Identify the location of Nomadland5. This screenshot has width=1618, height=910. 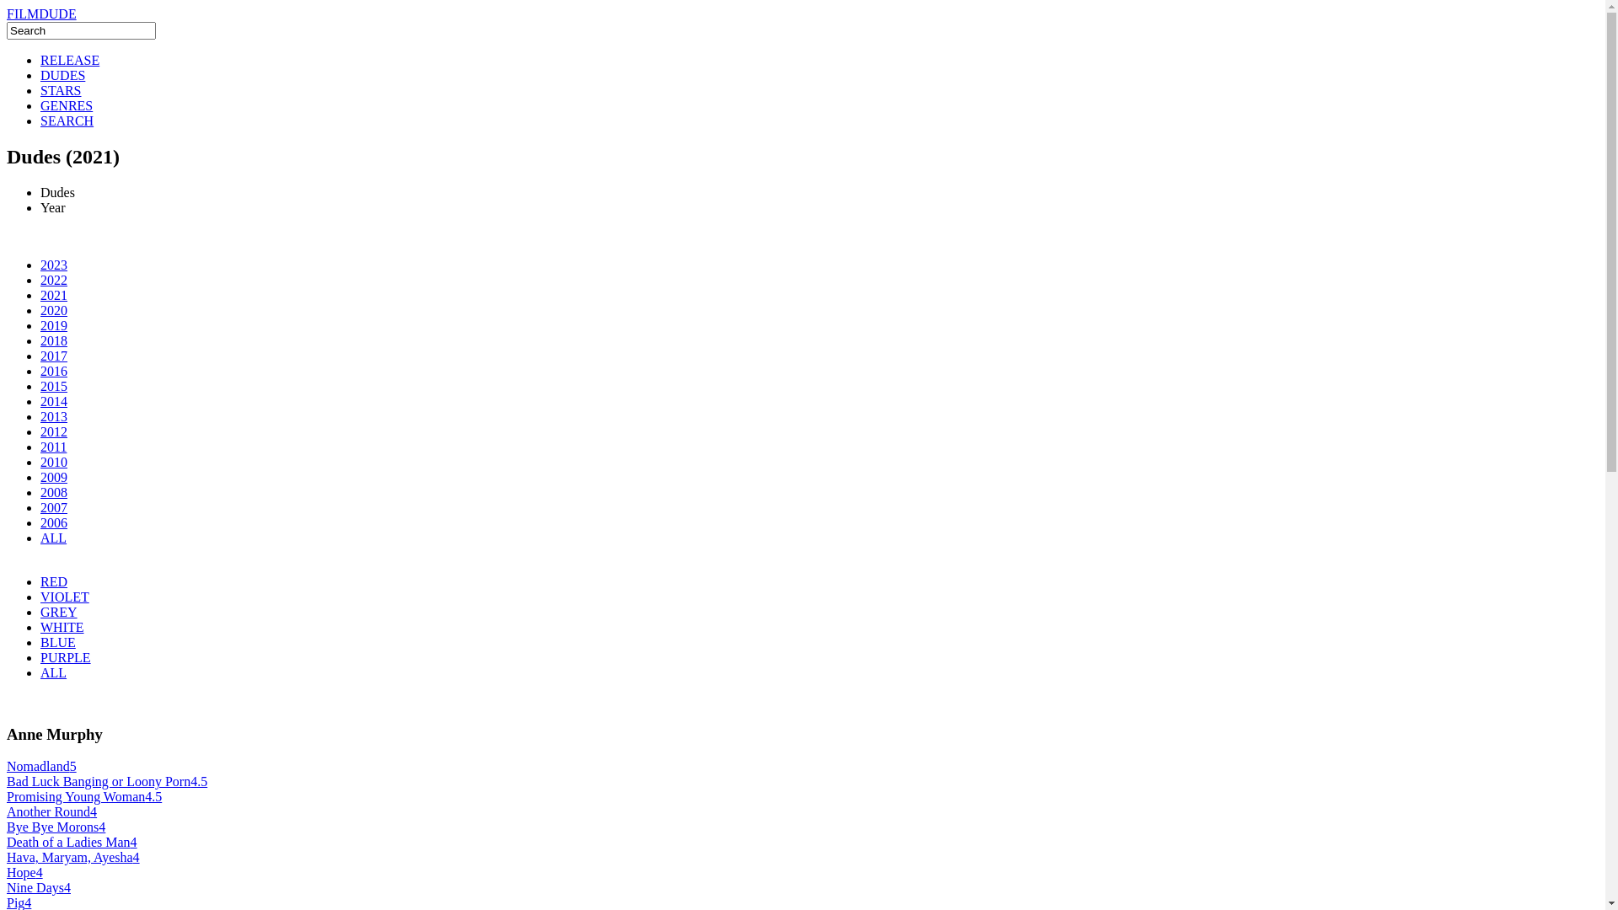
(42, 767).